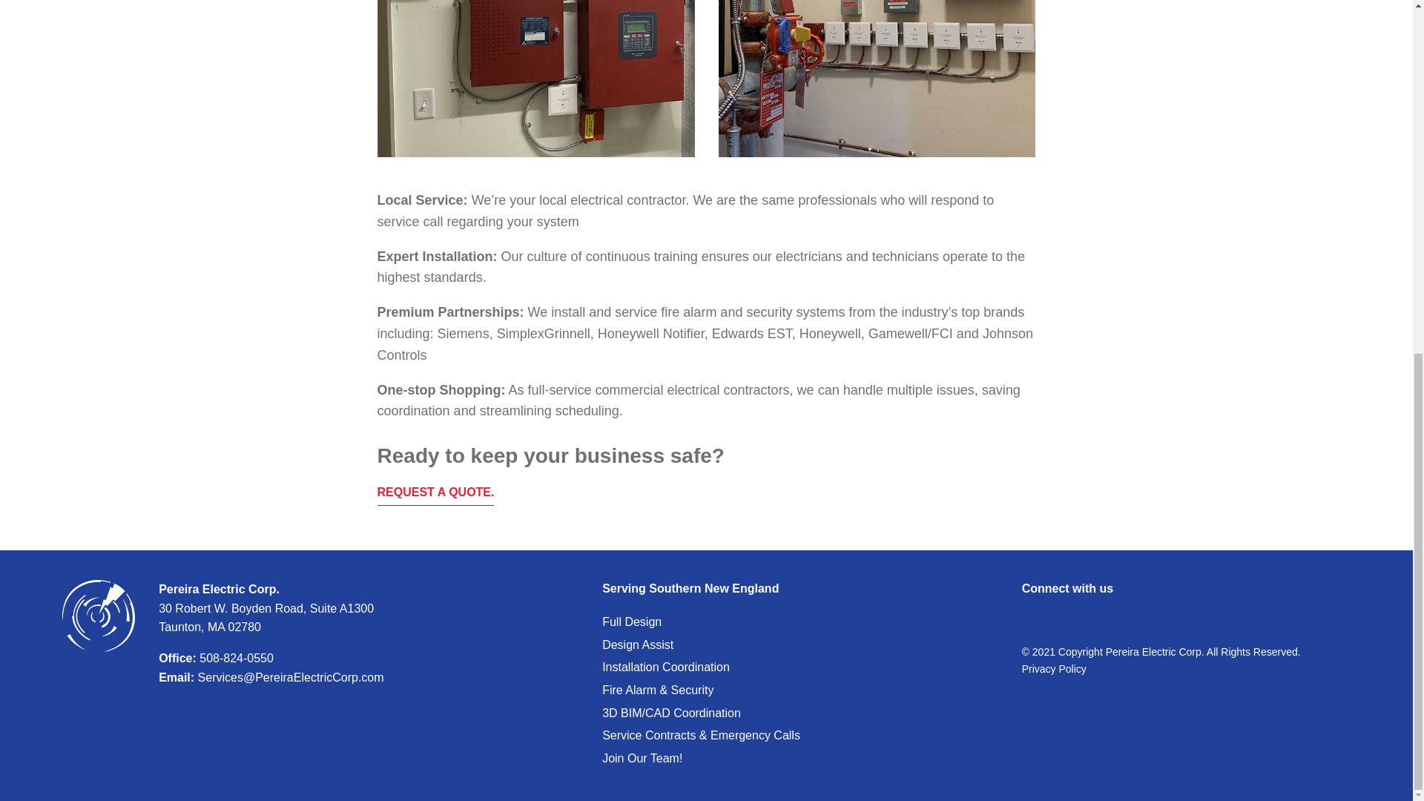 The image size is (1424, 801). I want to click on Full Design, so click(632, 622).